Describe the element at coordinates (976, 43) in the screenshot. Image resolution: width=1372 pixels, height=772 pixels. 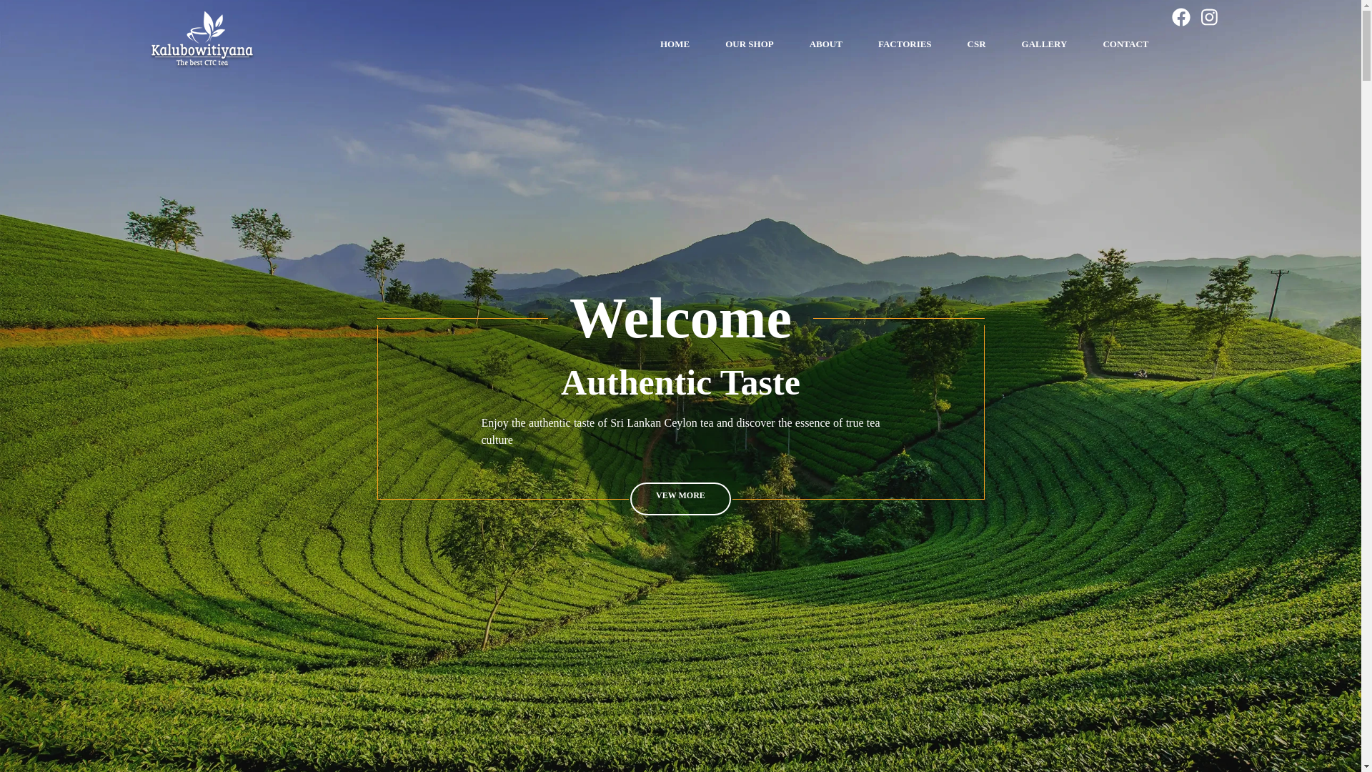
I see `CSR` at that location.